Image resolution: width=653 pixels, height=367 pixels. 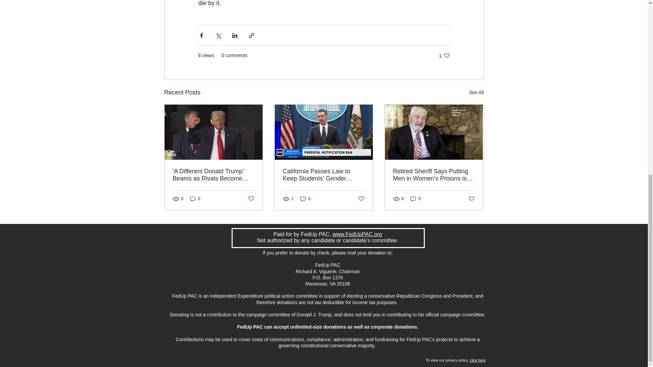 What do you see at coordinates (305, 199) in the screenshot?
I see `Post not marked as liked` at bounding box center [305, 199].